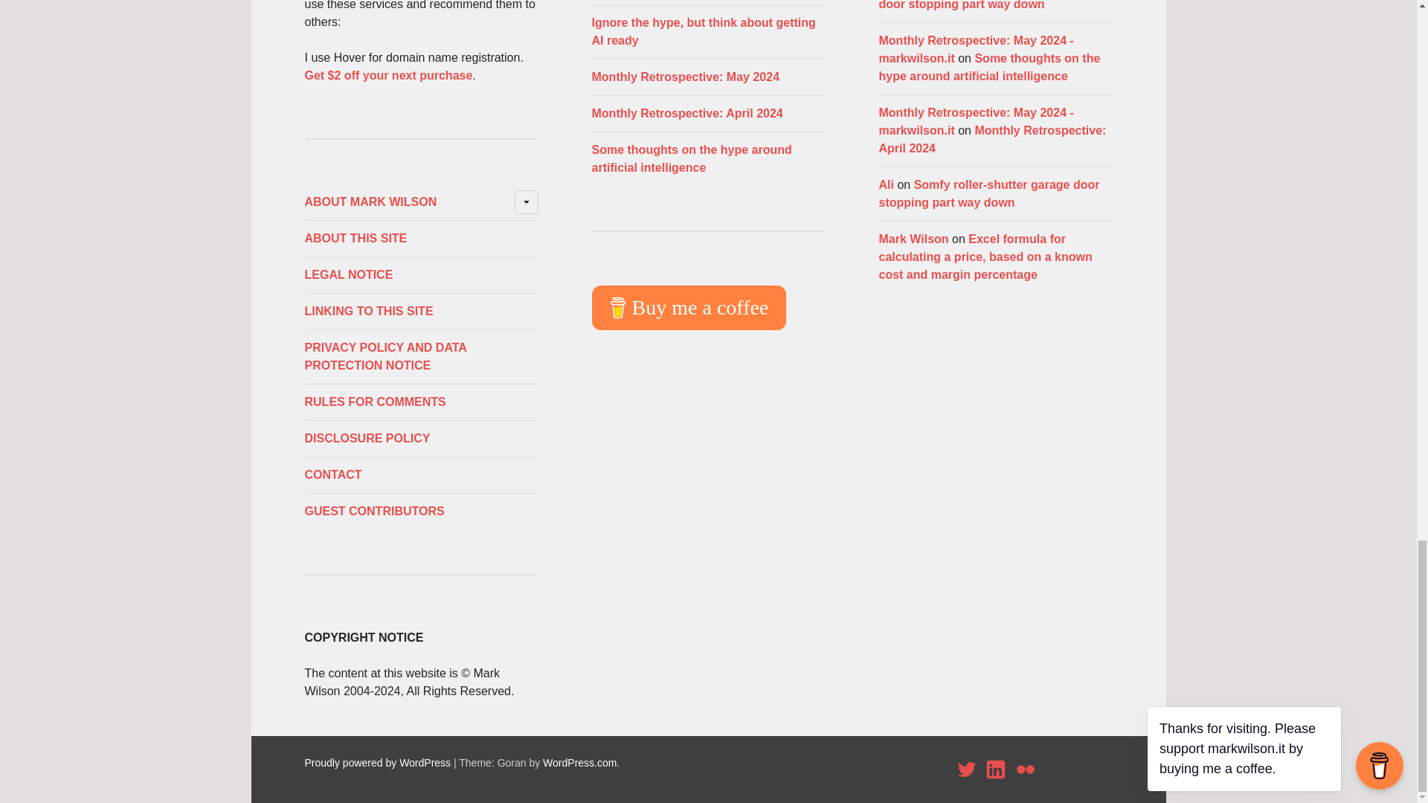  Describe the element at coordinates (421, 401) in the screenshot. I see `RULES FOR COMMENTS` at that location.